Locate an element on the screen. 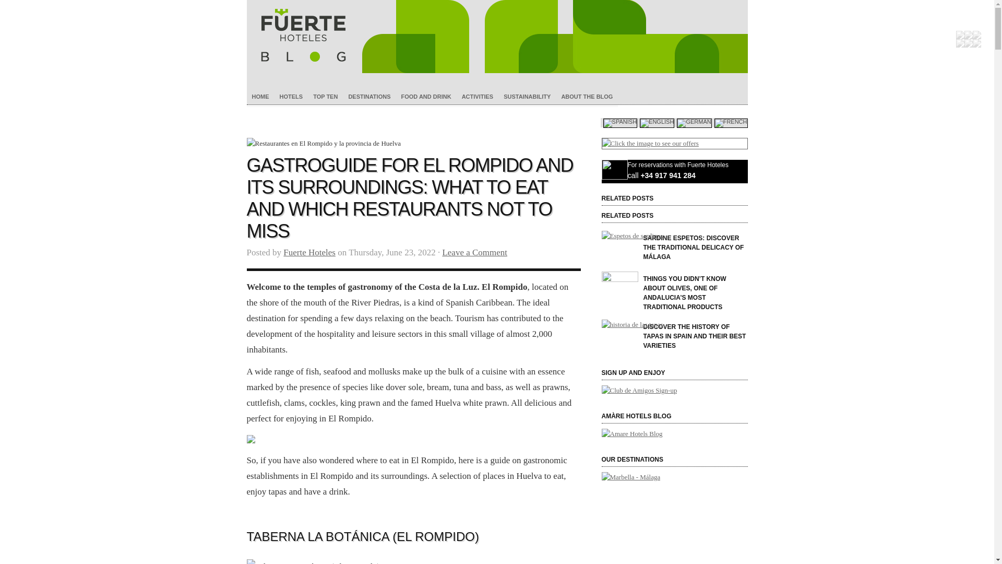 Image resolution: width=1002 pixels, height=564 pixels. DESTINATIONS is located at coordinates (369, 95).